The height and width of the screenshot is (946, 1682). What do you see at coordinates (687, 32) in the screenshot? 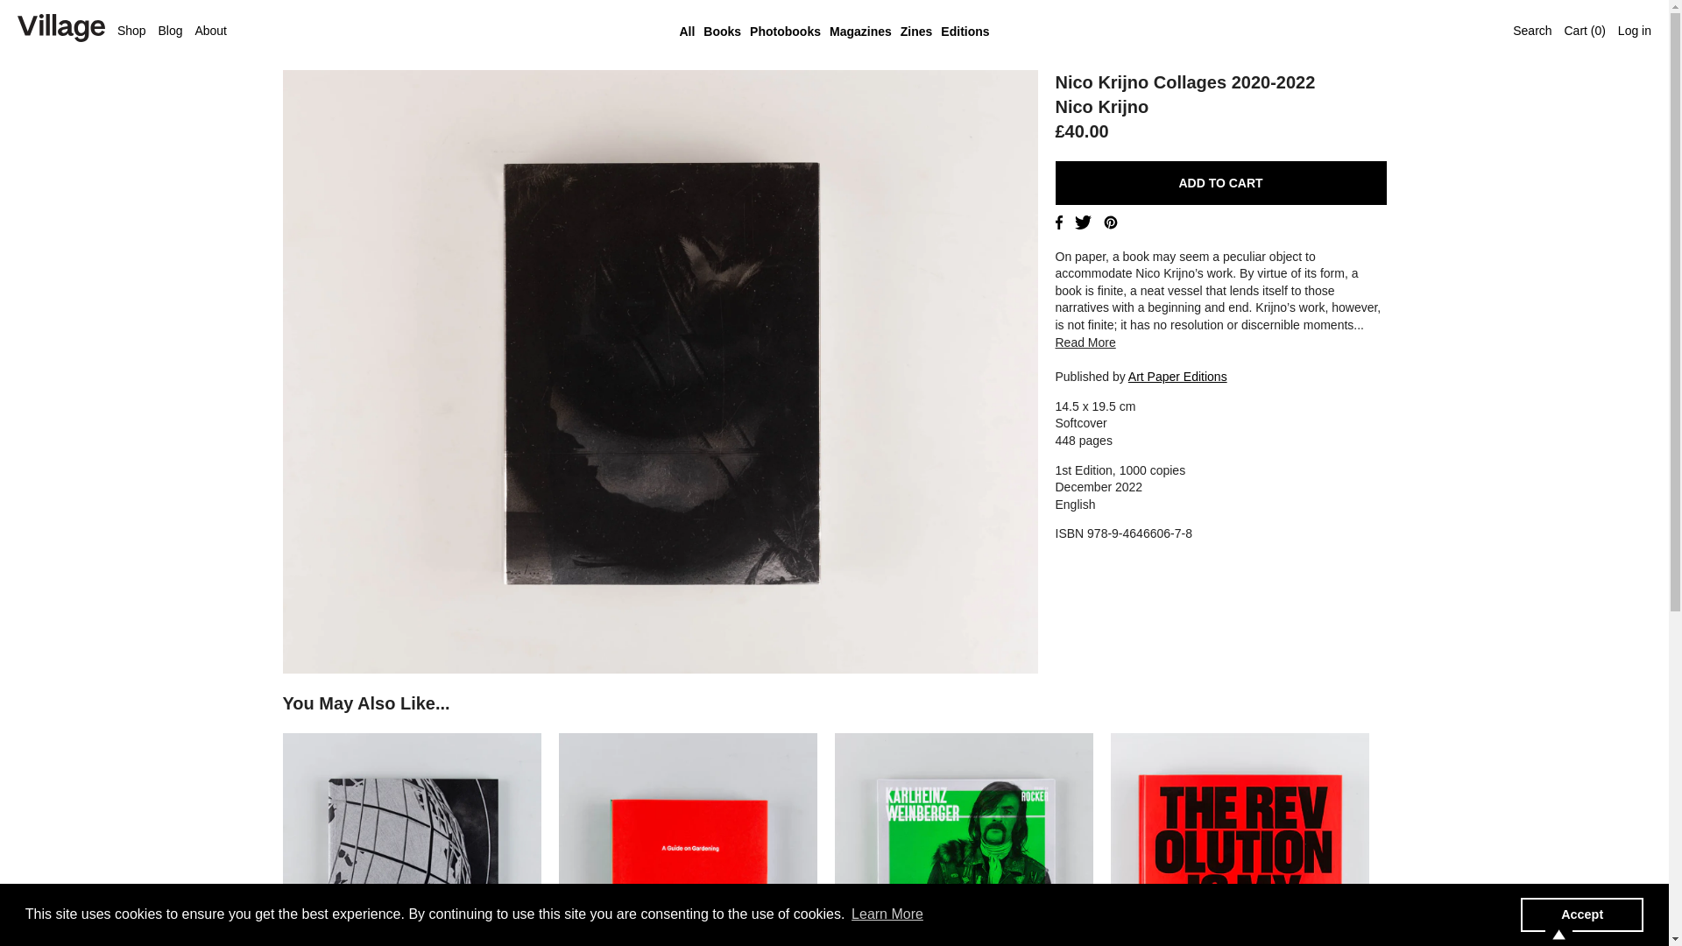
I see `All` at bounding box center [687, 32].